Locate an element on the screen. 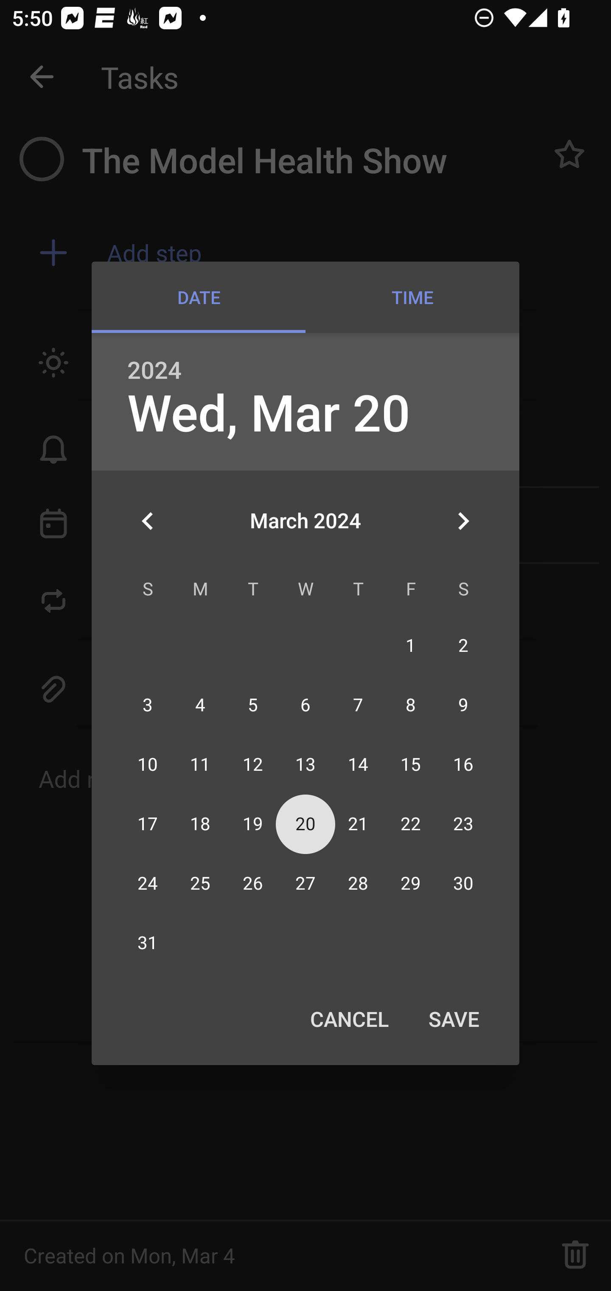  2024 is located at coordinates (154, 370).